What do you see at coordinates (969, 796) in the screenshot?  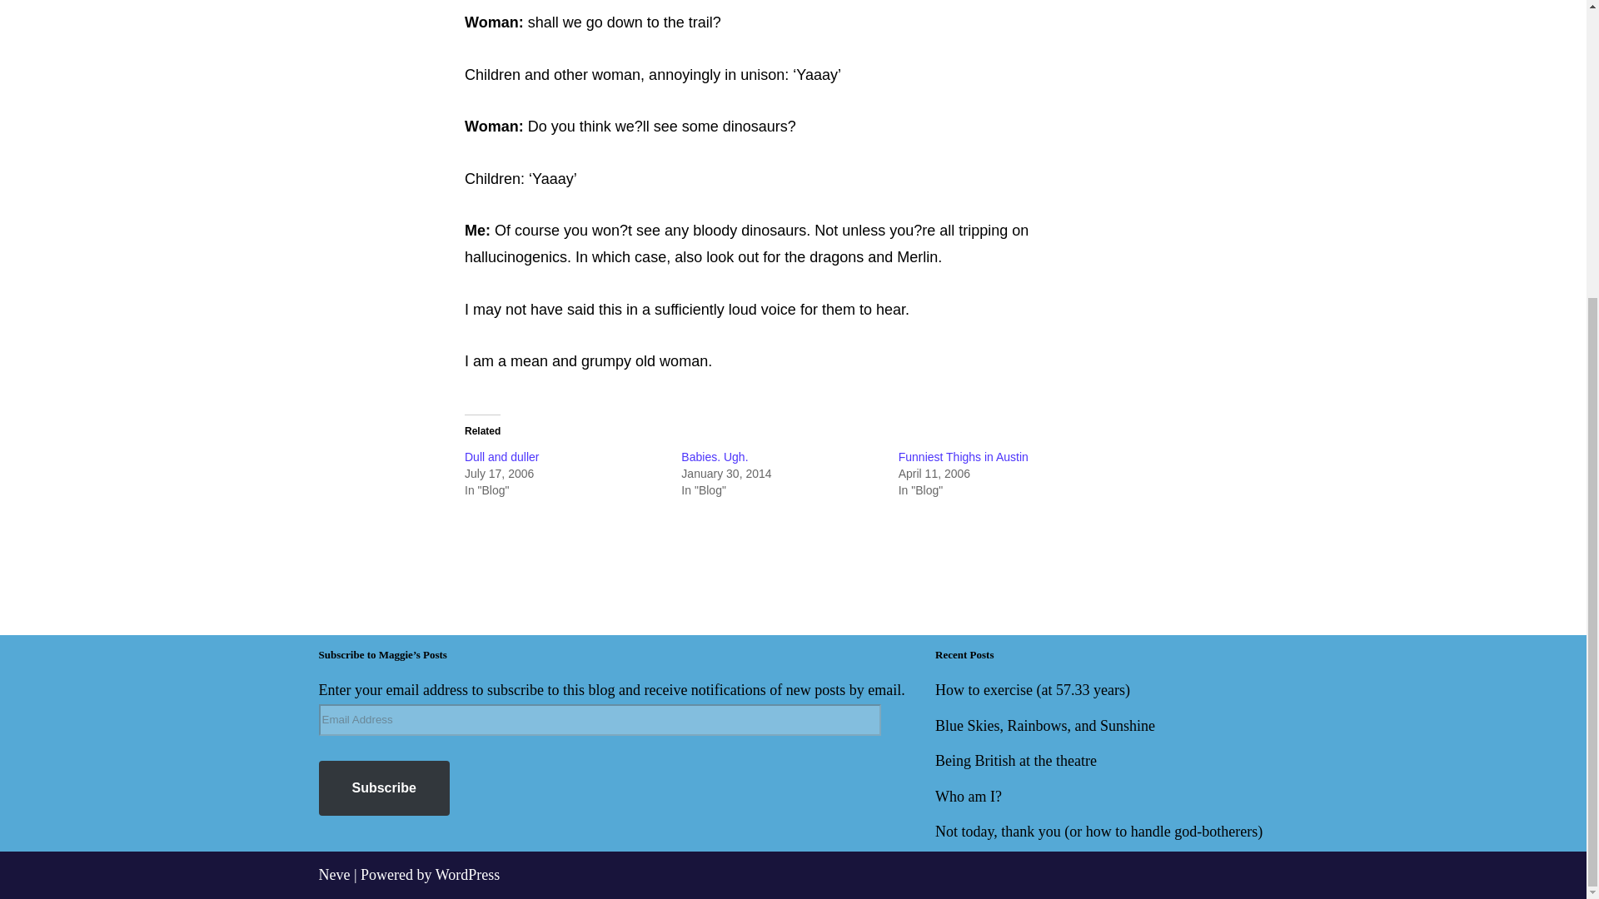 I see `Who am I?` at bounding box center [969, 796].